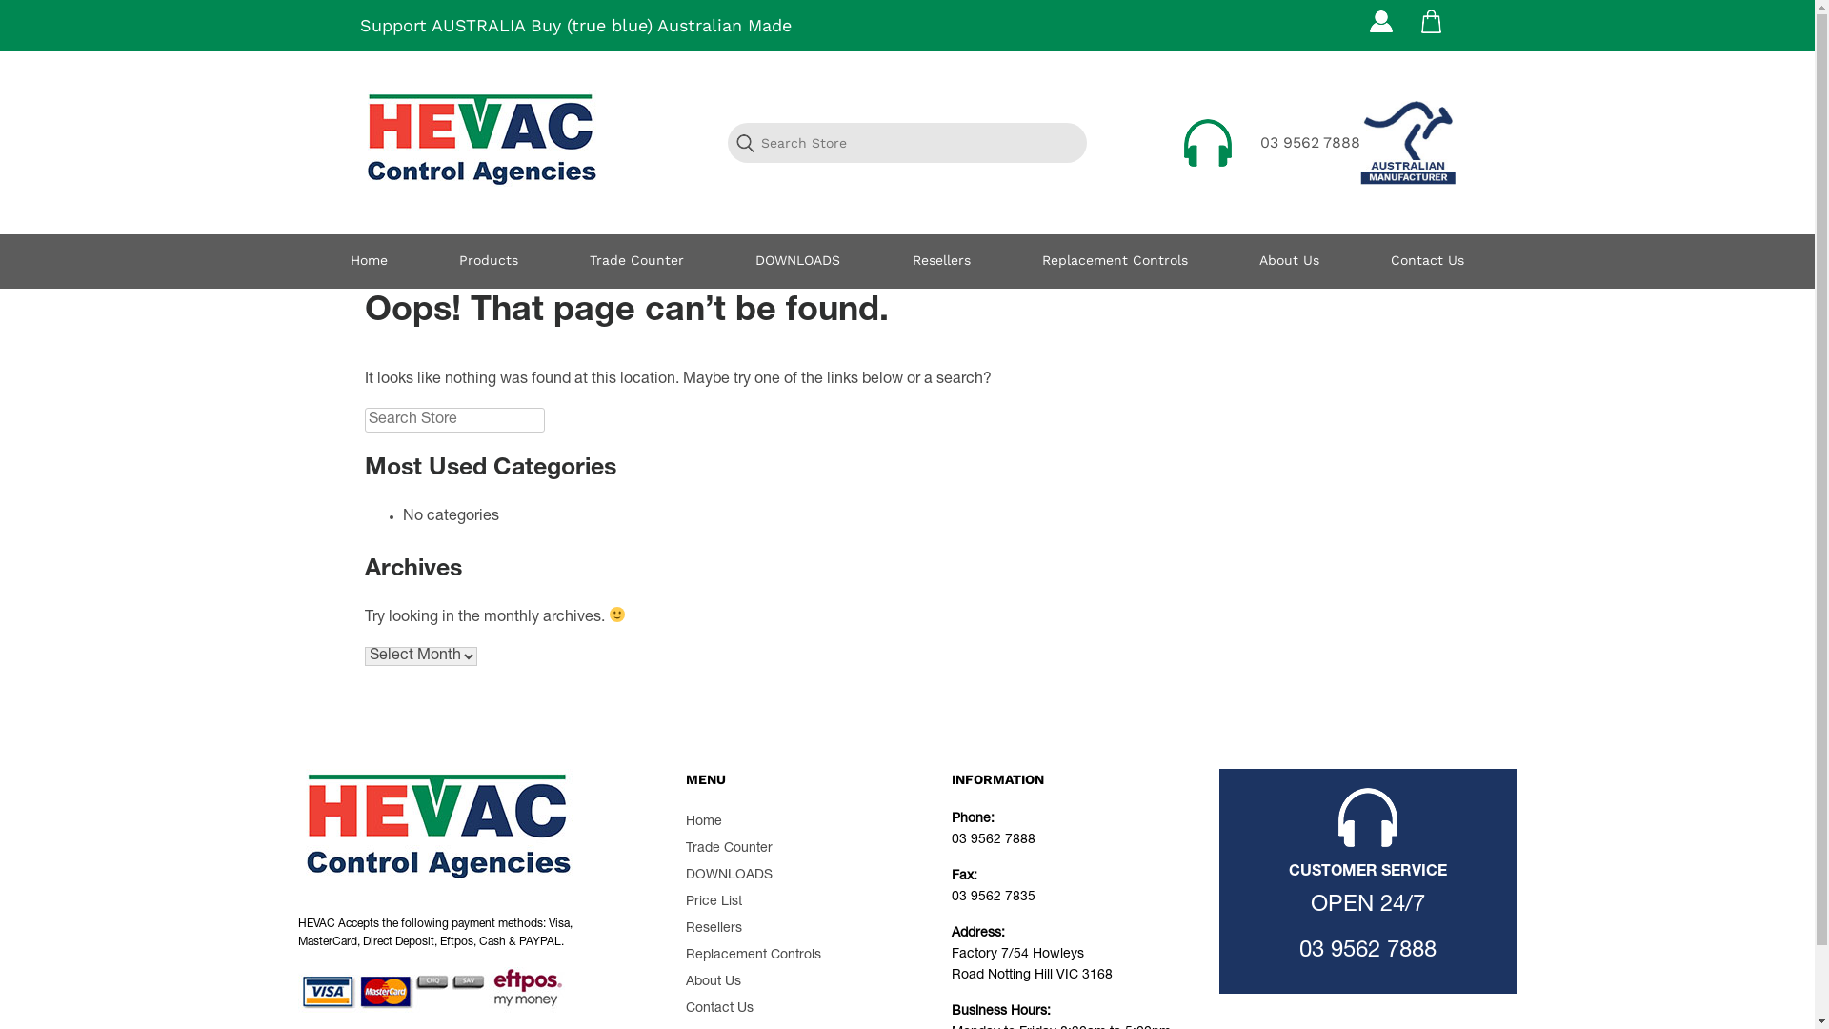 The image size is (1829, 1029). What do you see at coordinates (714, 982) in the screenshot?
I see `About Us` at bounding box center [714, 982].